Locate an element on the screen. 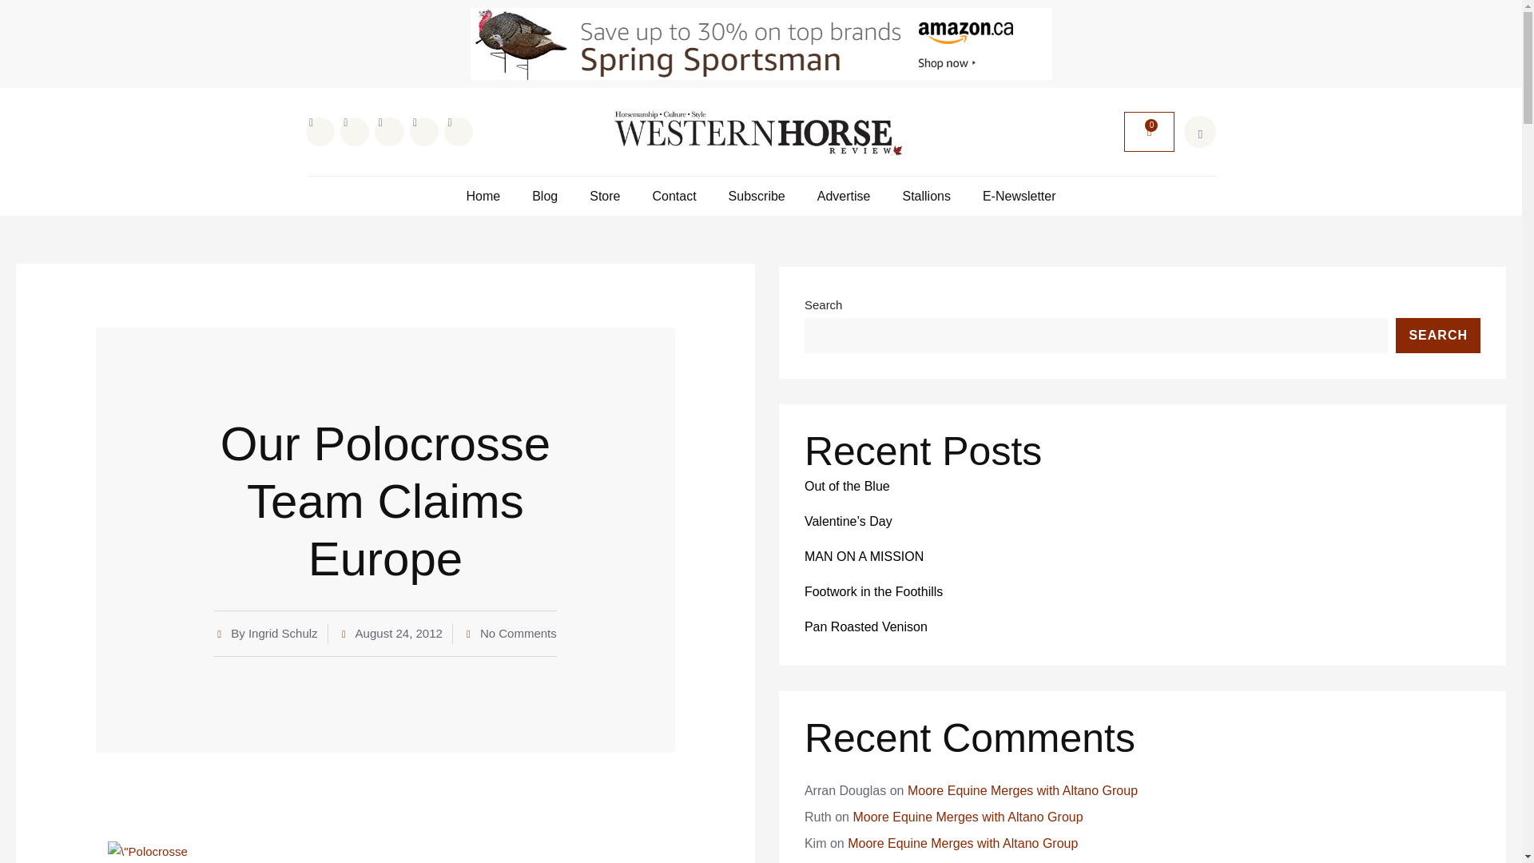  E-Newsletter is located at coordinates (1019, 196).